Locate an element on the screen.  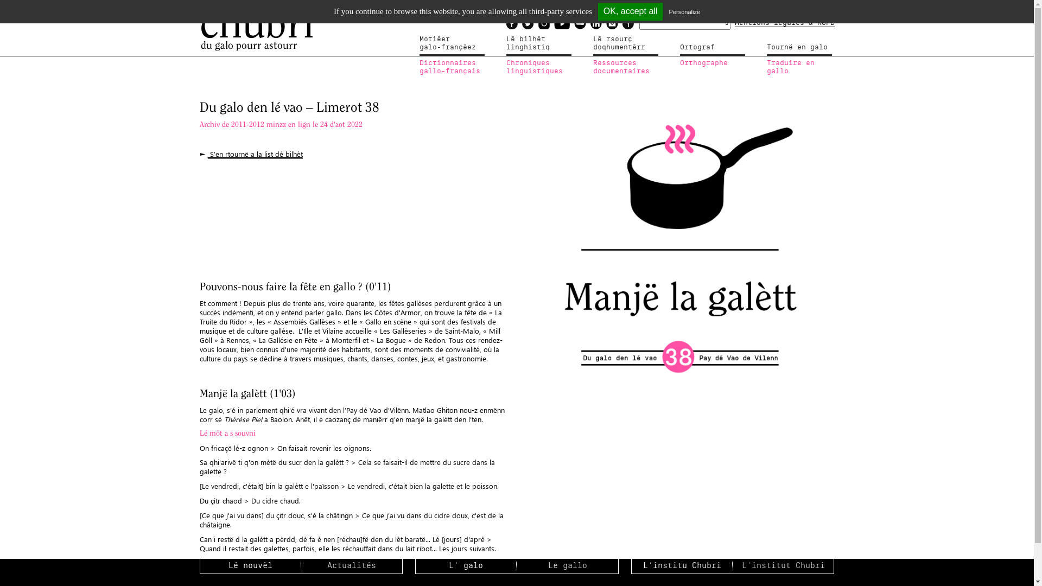
instagram is located at coordinates (544, 23).